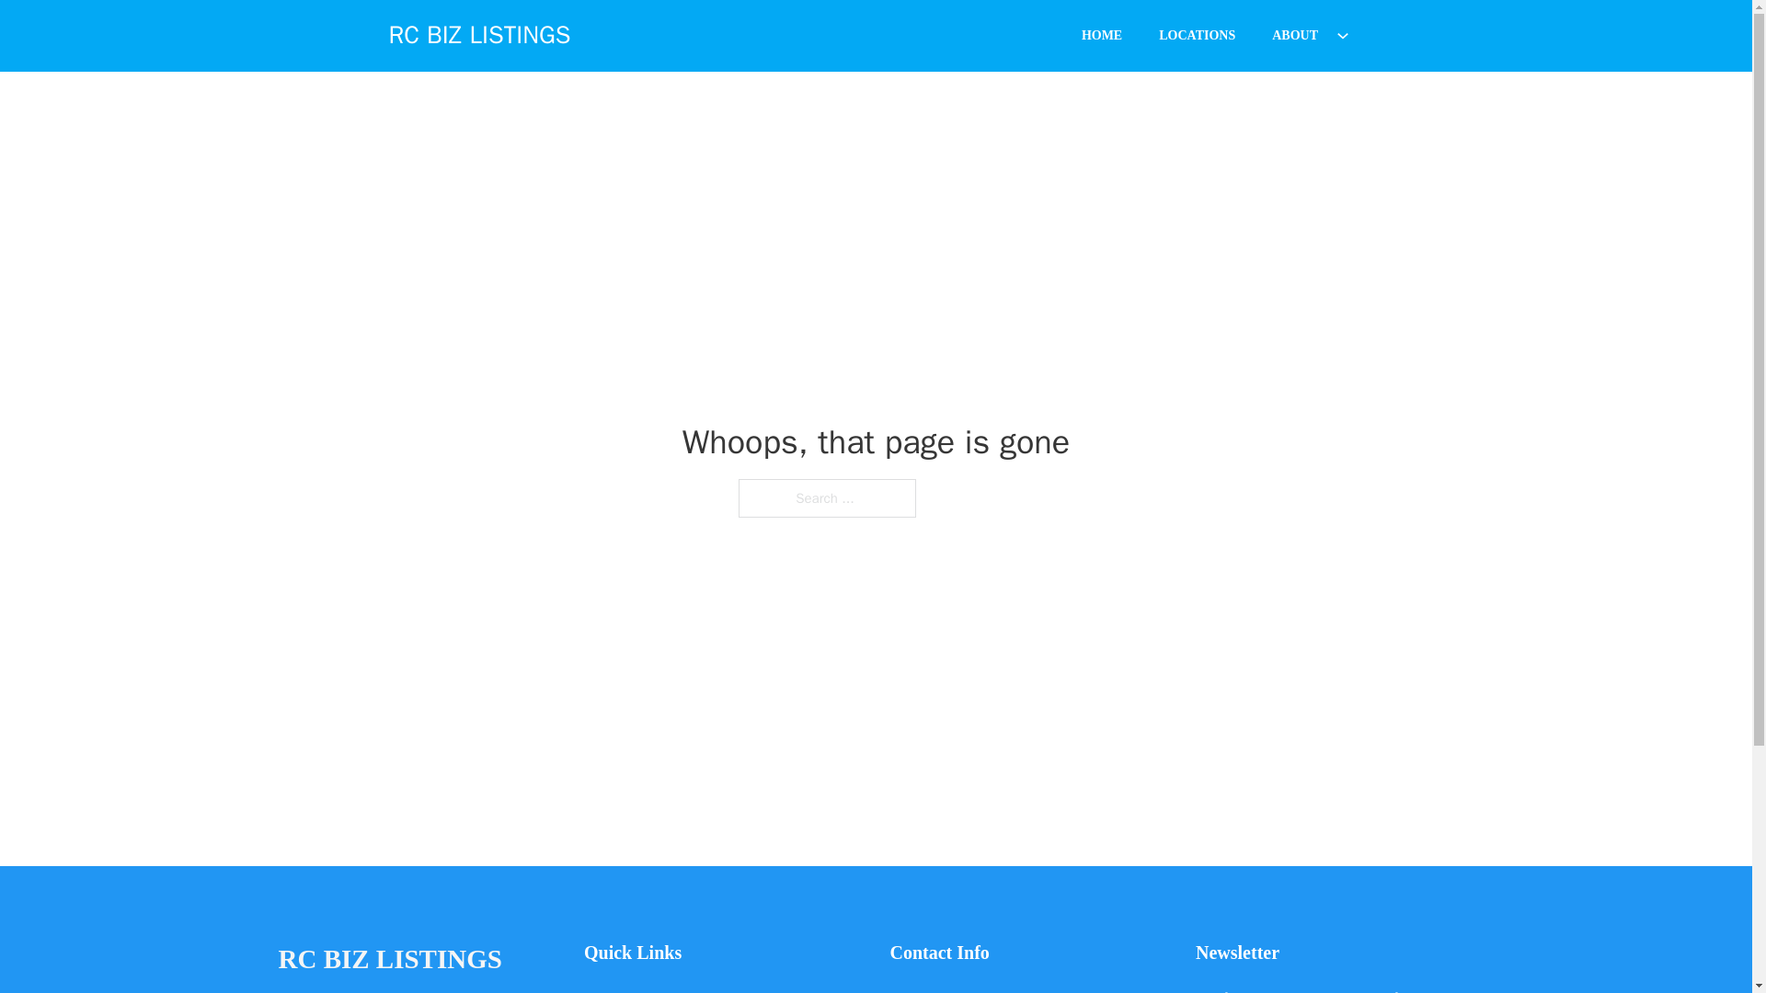  I want to click on Home, so click(602, 989).